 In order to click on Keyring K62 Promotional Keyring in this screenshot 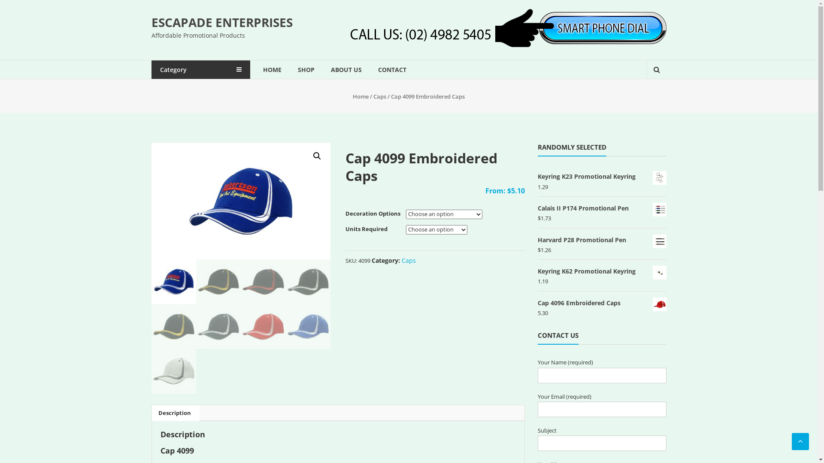, I will do `click(602, 271)`.